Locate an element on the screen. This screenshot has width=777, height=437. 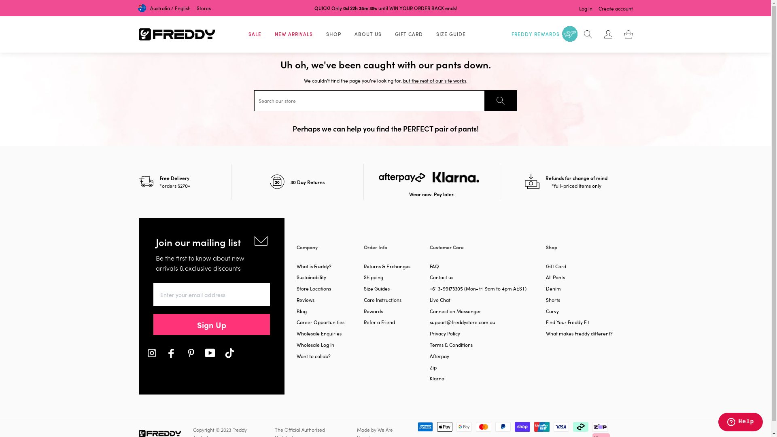
Connect on Messenger is located at coordinates (456, 312).